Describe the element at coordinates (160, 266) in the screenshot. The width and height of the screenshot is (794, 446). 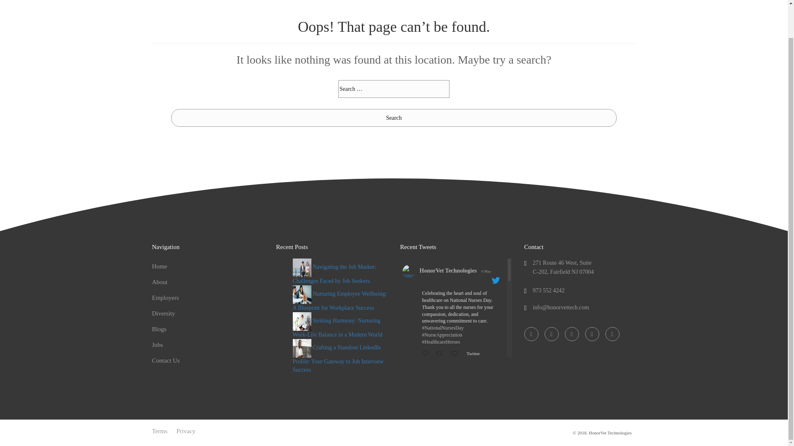
I see `Home` at that location.